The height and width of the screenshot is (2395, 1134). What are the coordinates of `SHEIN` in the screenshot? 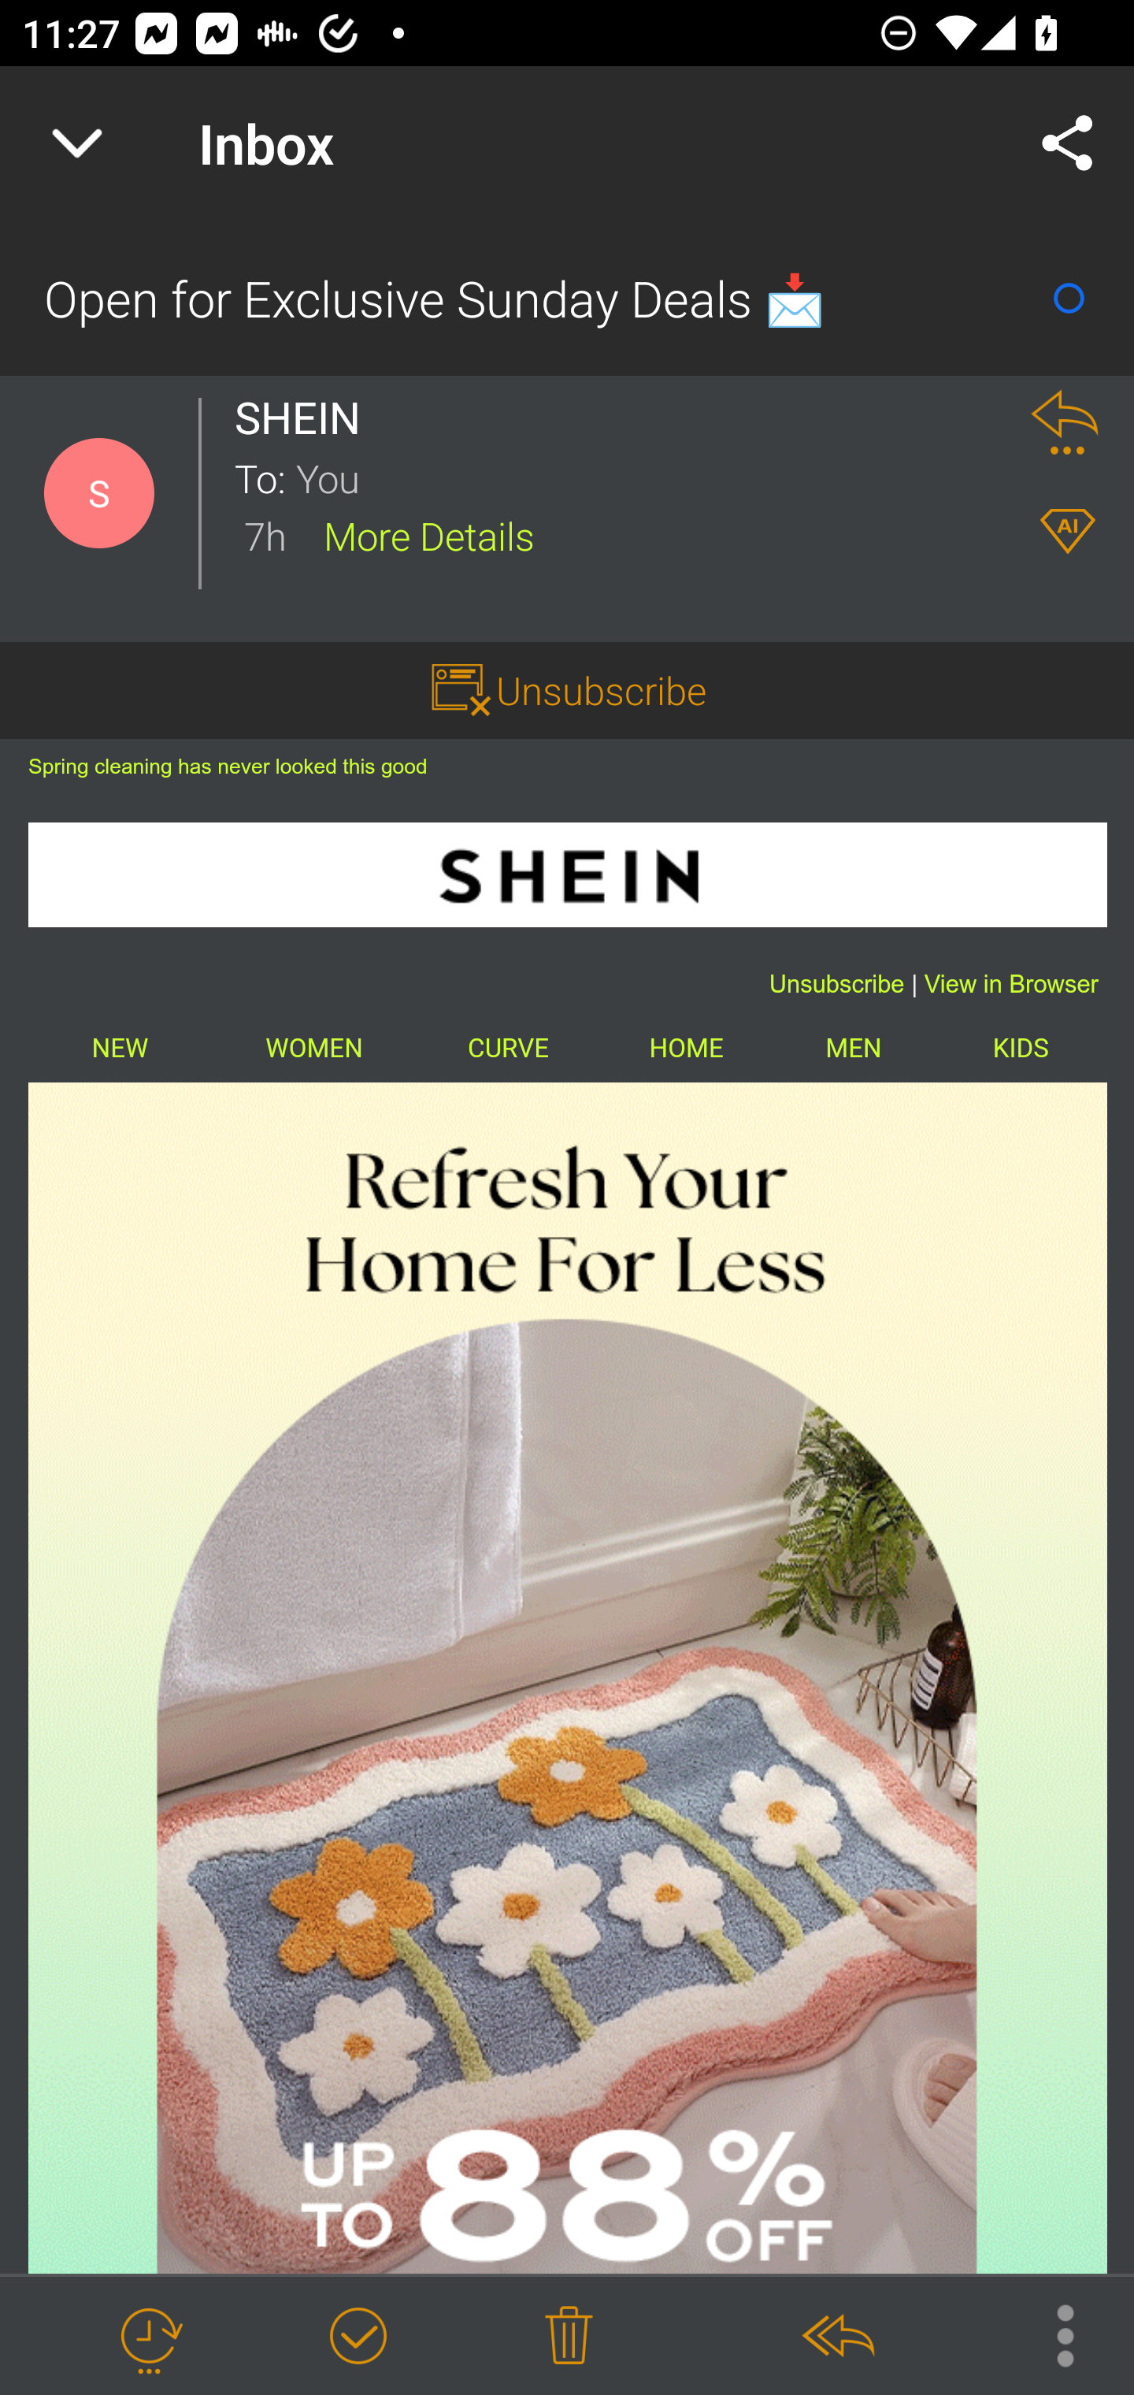 It's located at (306, 418).